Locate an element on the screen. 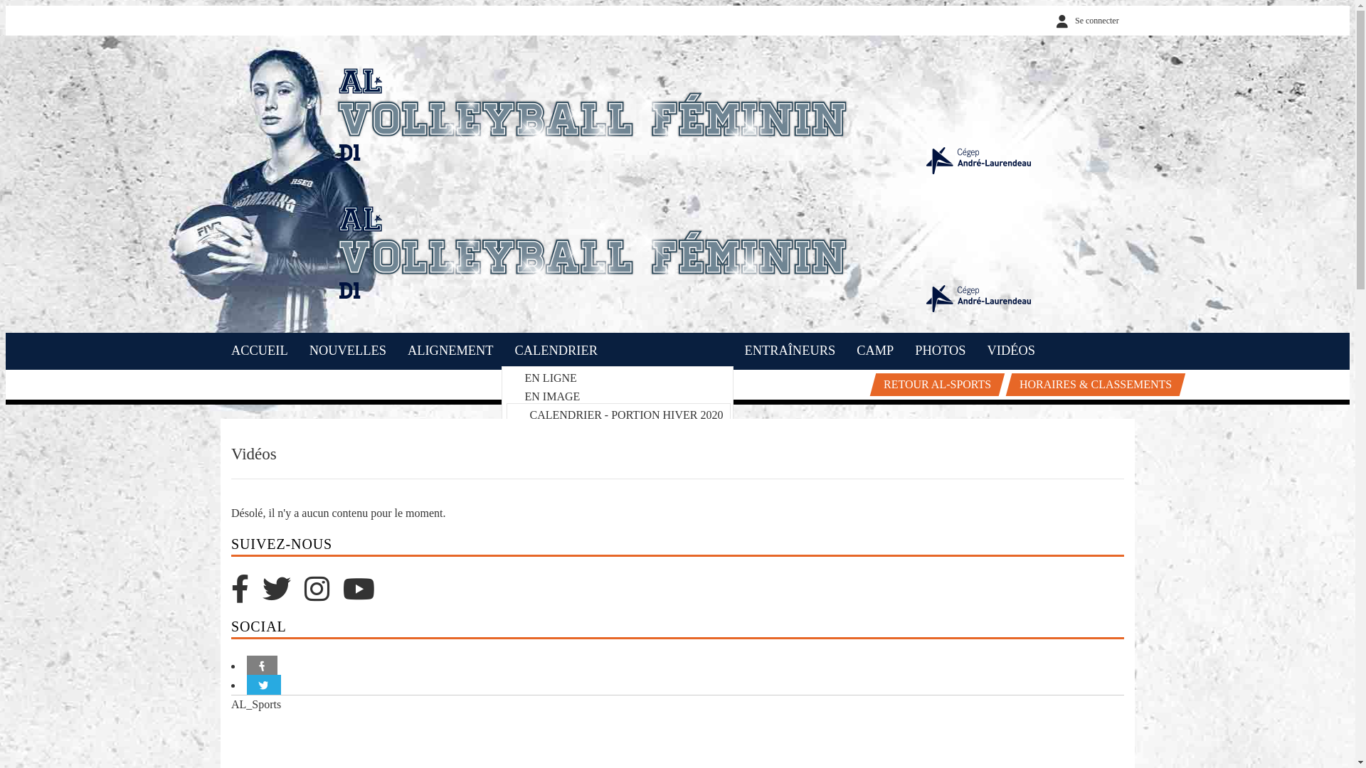  AL_Sports is located at coordinates (256, 704).